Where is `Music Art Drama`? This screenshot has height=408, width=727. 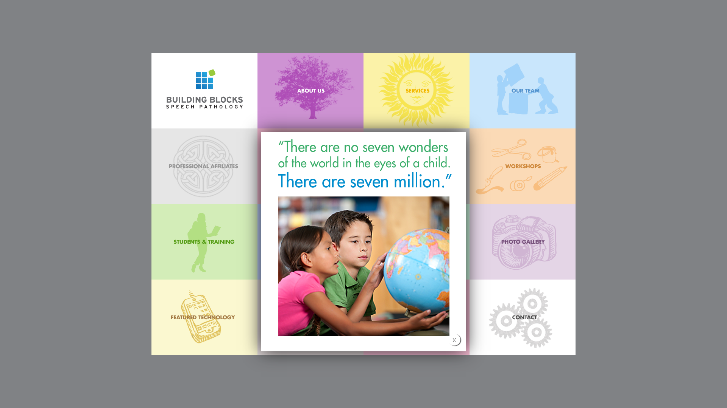 Music Art Drama is located at coordinates (310, 166).